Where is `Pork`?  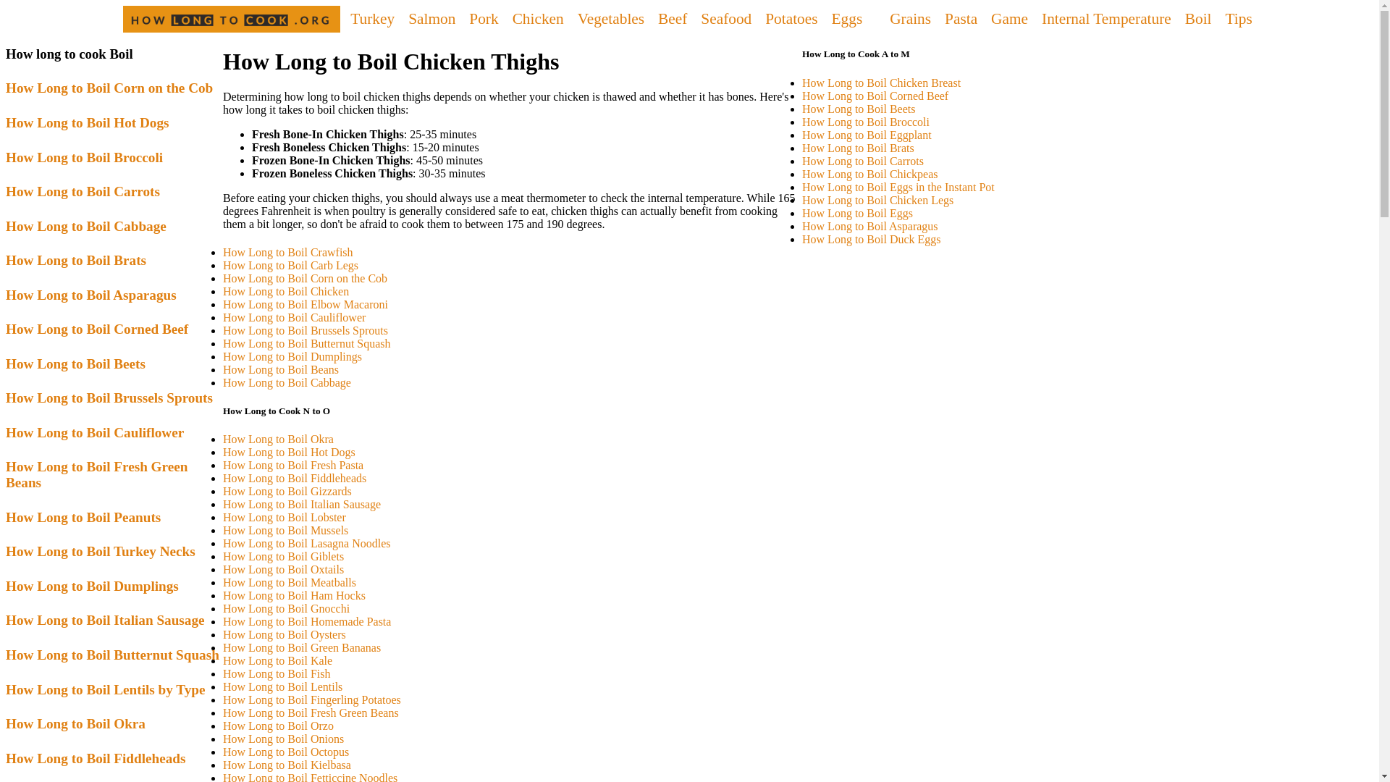
Pork is located at coordinates (481, 19).